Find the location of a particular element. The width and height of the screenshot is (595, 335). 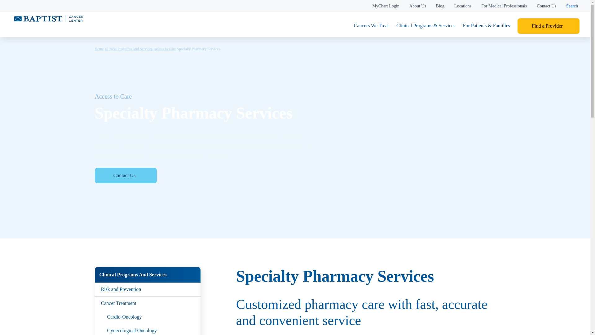

For Medical Professionals is located at coordinates (504, 6).